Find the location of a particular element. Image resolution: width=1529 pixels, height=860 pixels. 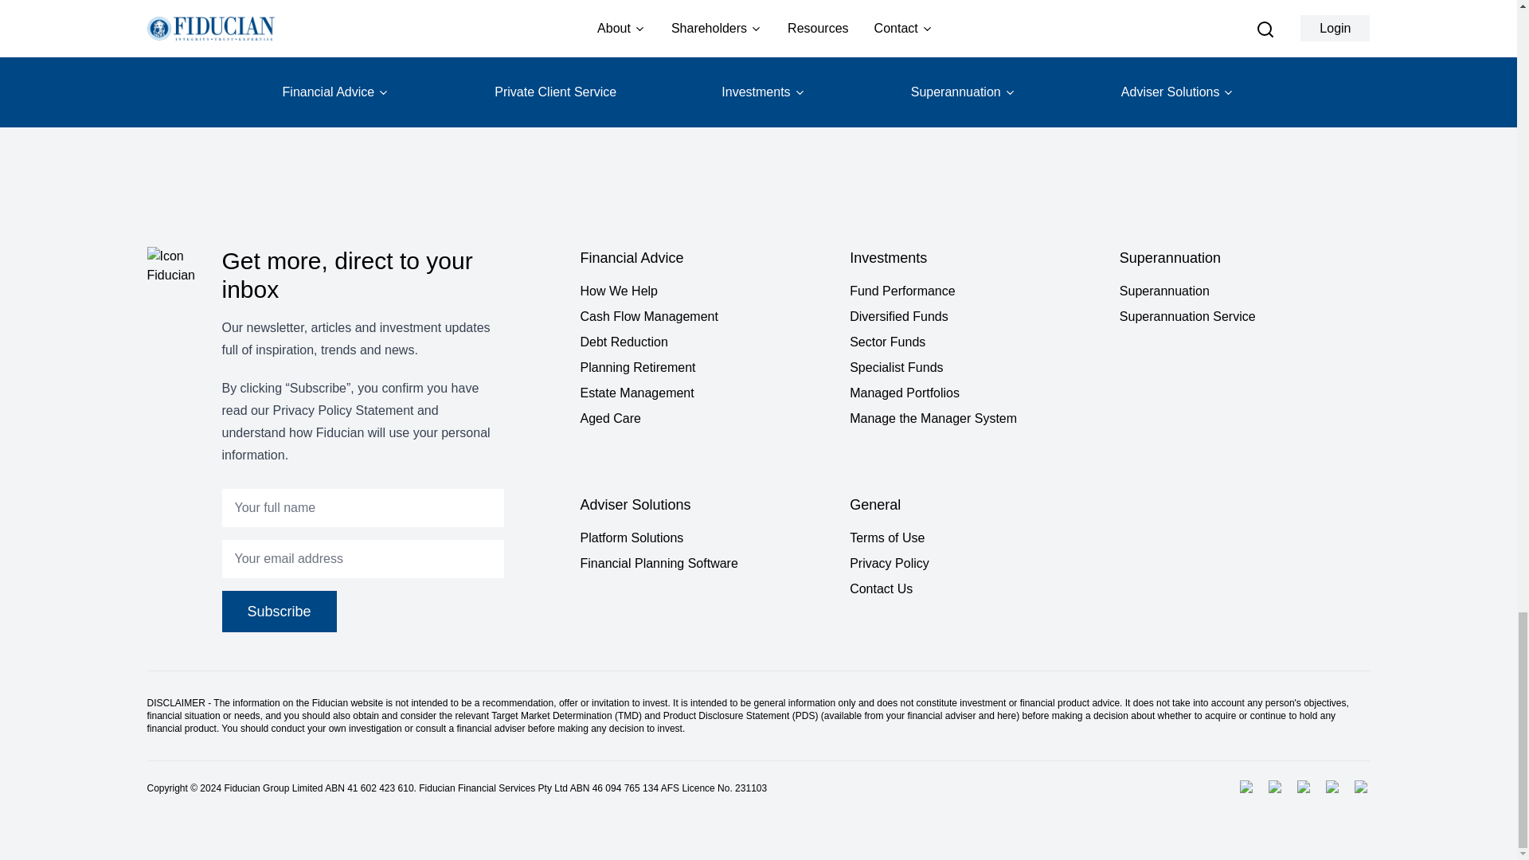

Estate Management is located at coordinates (704, 393).